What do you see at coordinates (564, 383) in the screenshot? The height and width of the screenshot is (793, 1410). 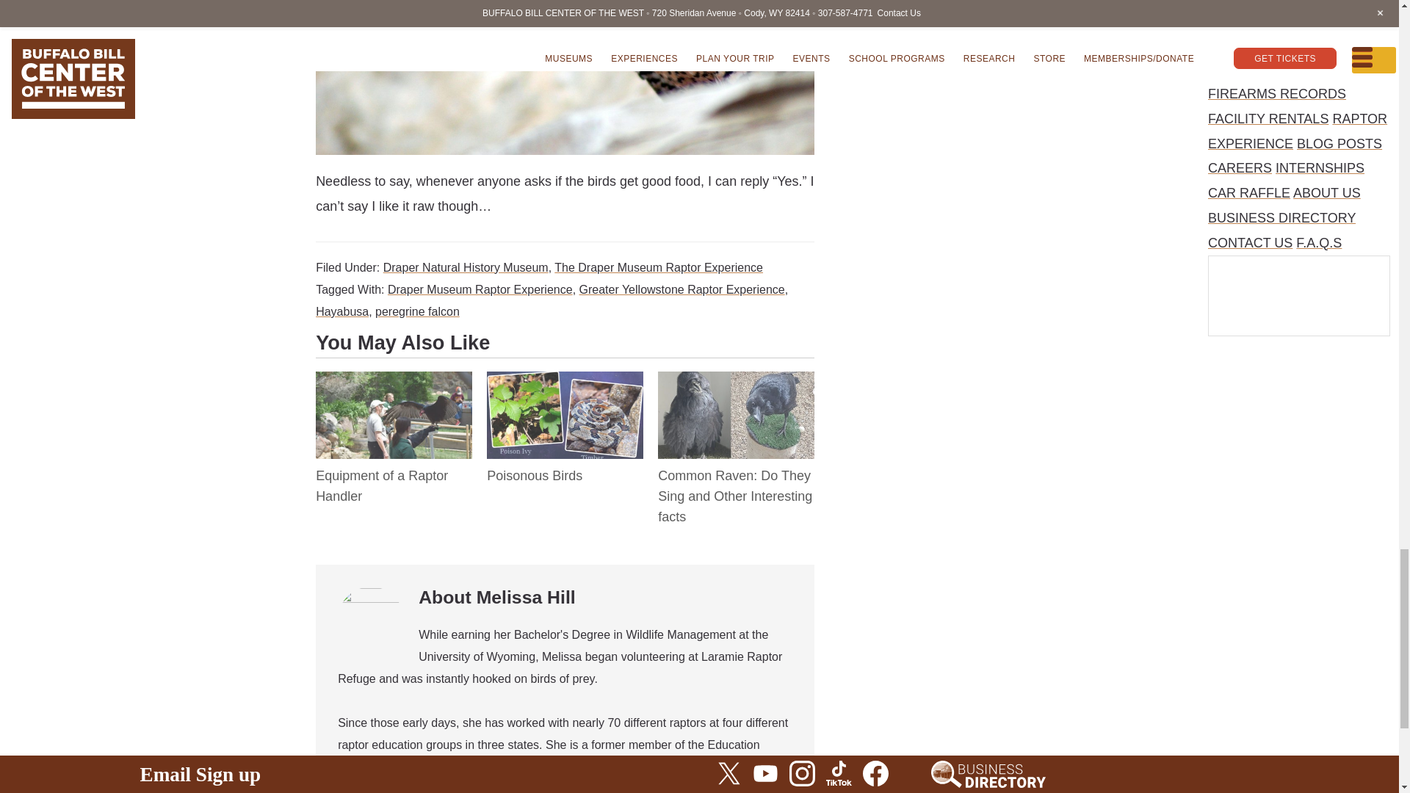 I see `Permanent Link to Poisonous Birds` at bounding box center [564, 383].